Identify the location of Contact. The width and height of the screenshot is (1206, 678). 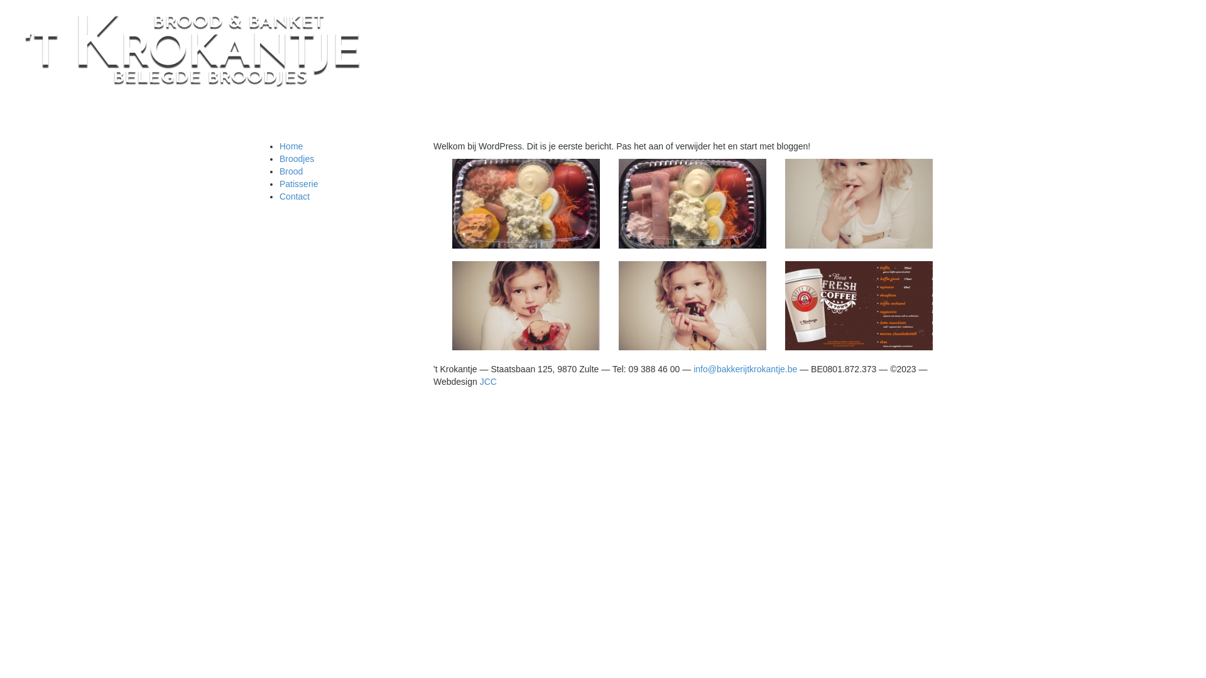
(295, 196).